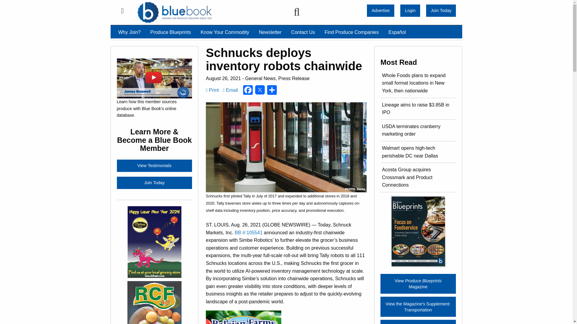 The height and width of the screenshot is (324, 577). What do you see at coordinates (441, 11) in the screenshot?
I see `Join Today` at bounding box center [441, 11].